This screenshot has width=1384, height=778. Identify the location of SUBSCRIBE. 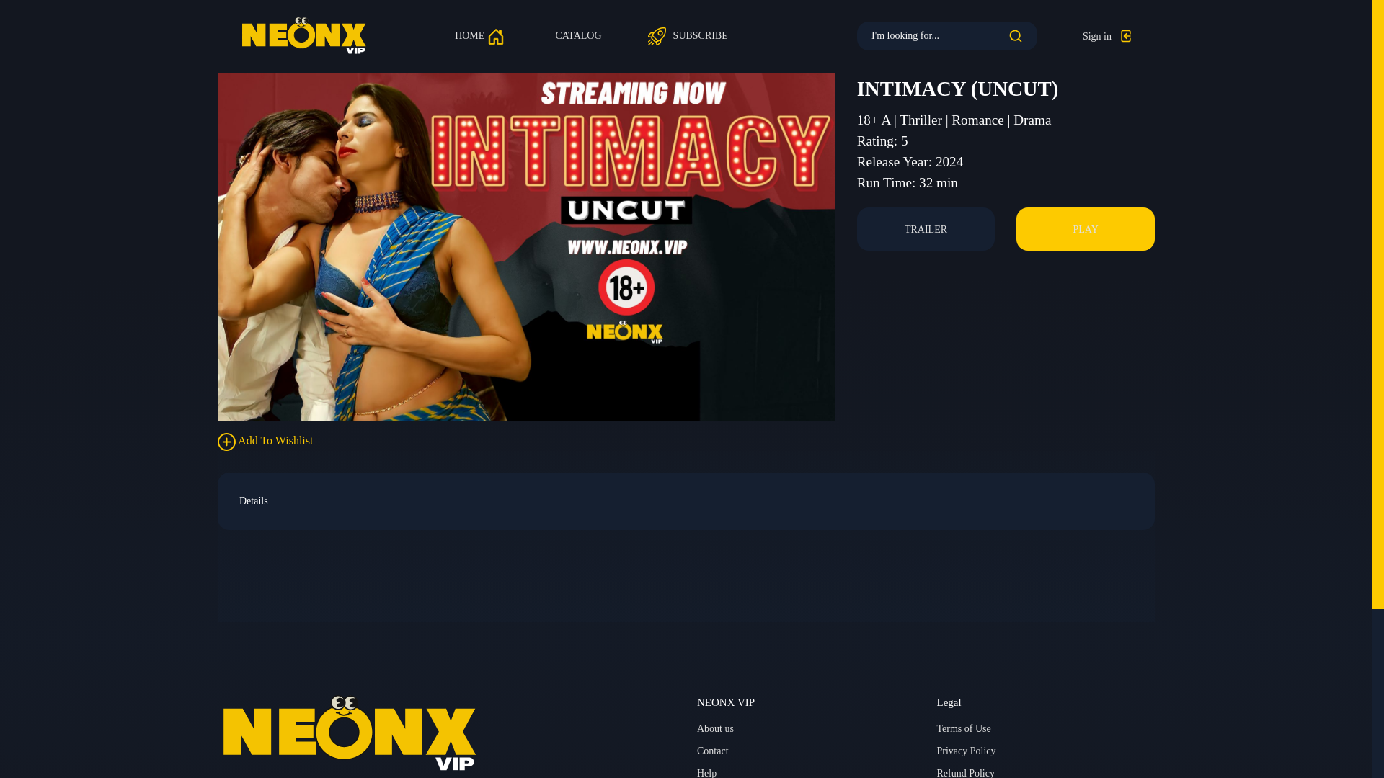
(686, 35).